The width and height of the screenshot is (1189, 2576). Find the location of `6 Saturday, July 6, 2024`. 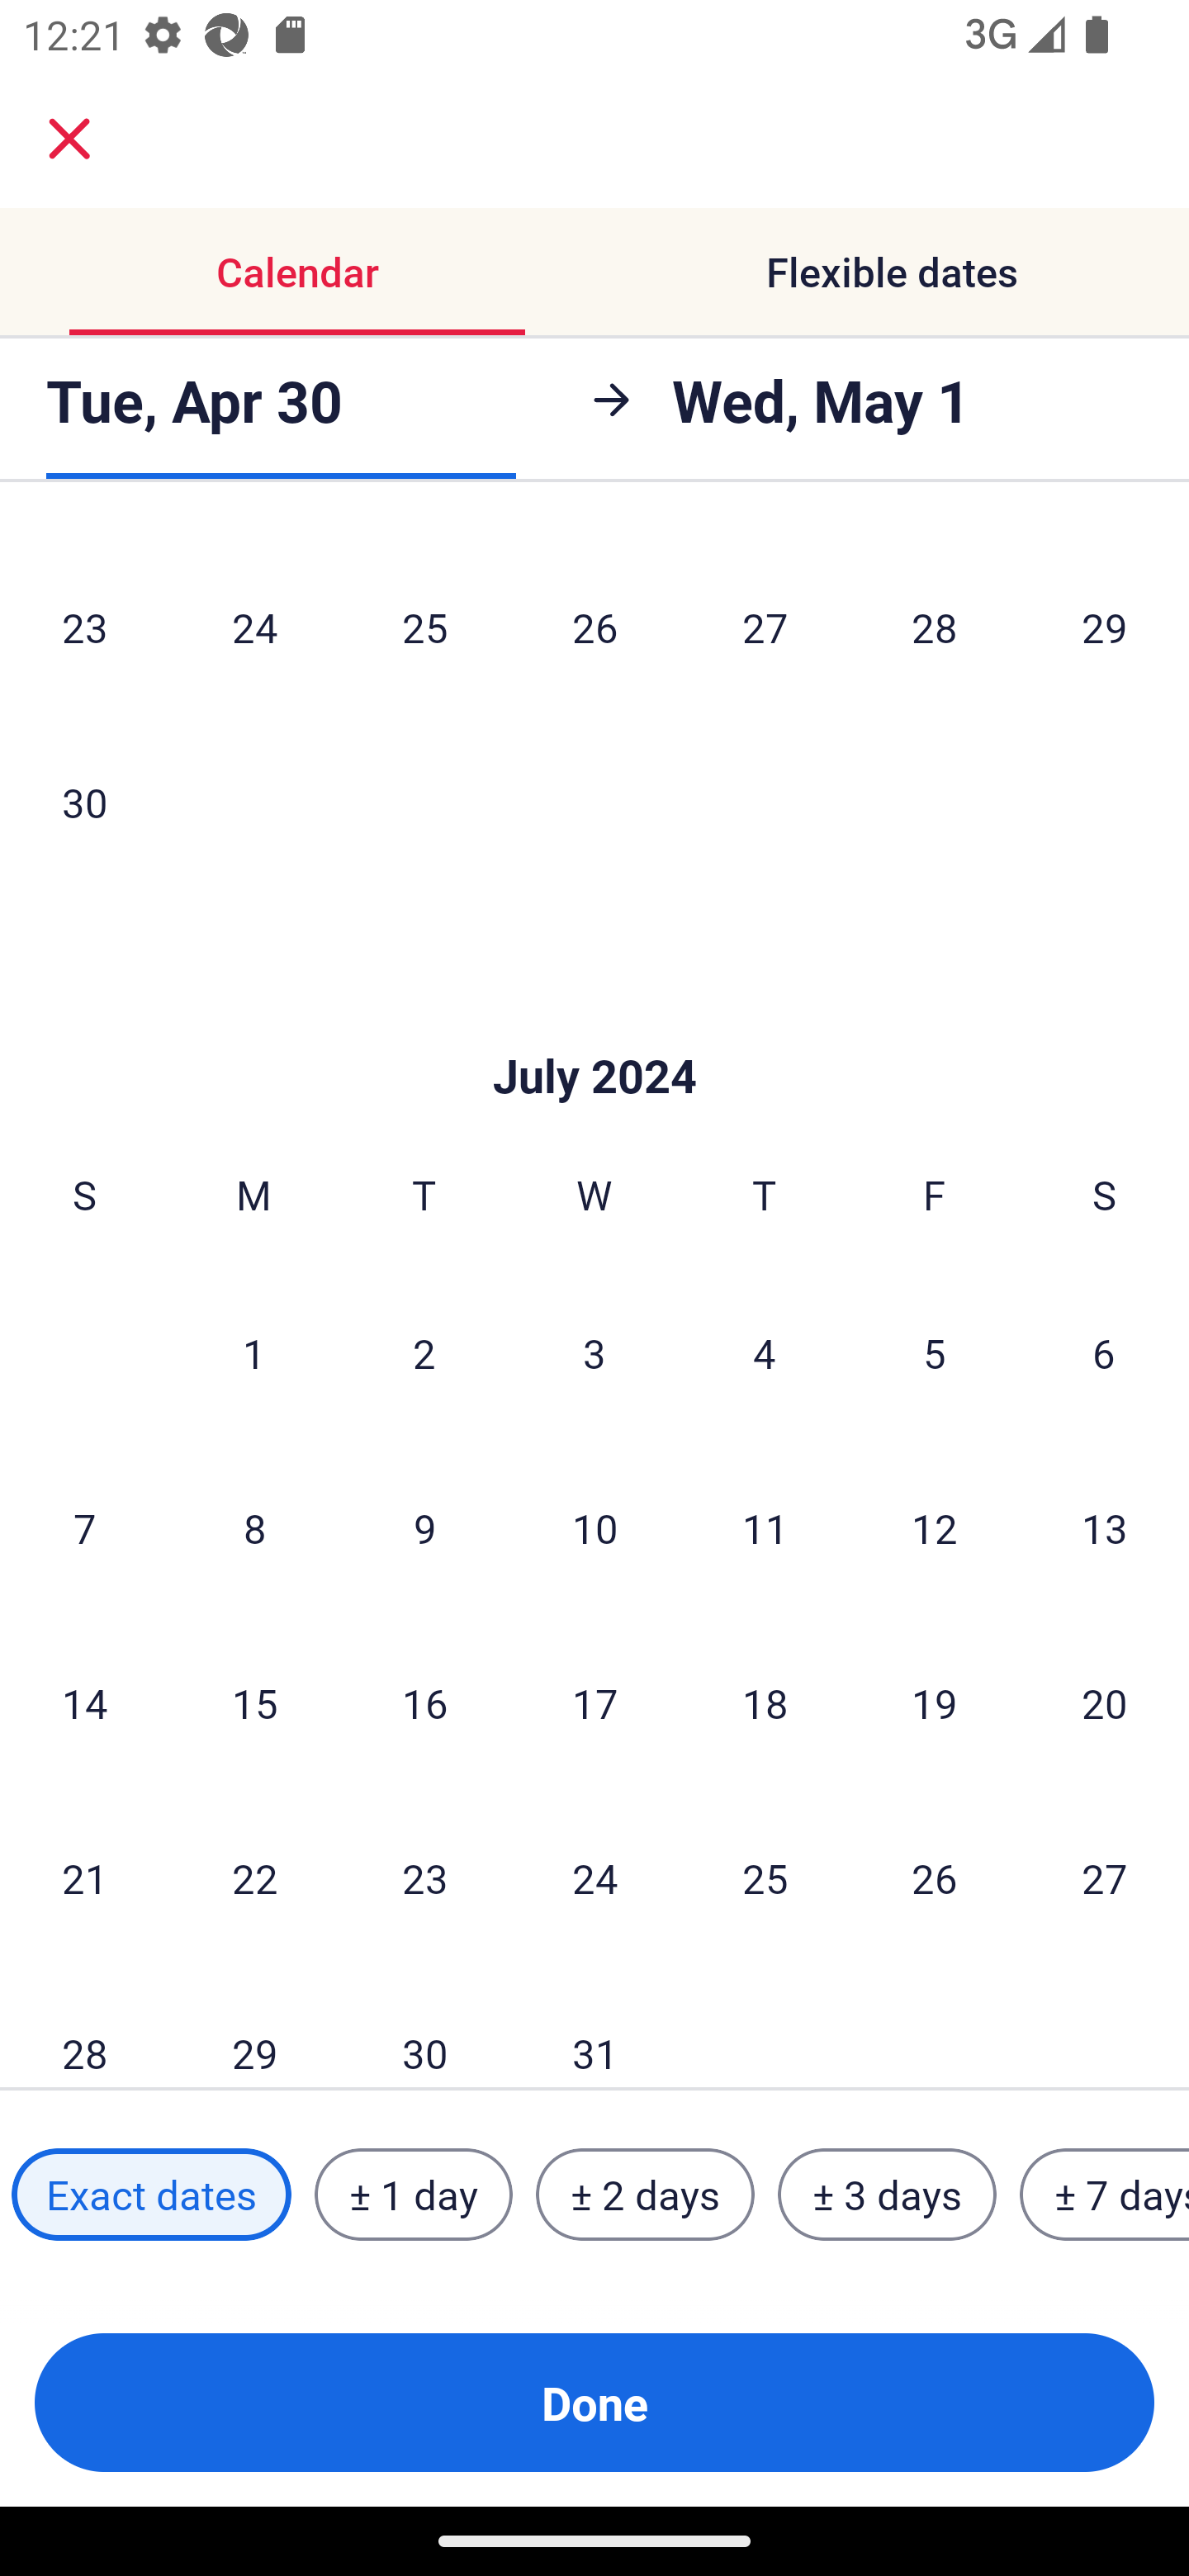

6 Saturday, July 6, 2024 is located at coordinates (1104, 1352).